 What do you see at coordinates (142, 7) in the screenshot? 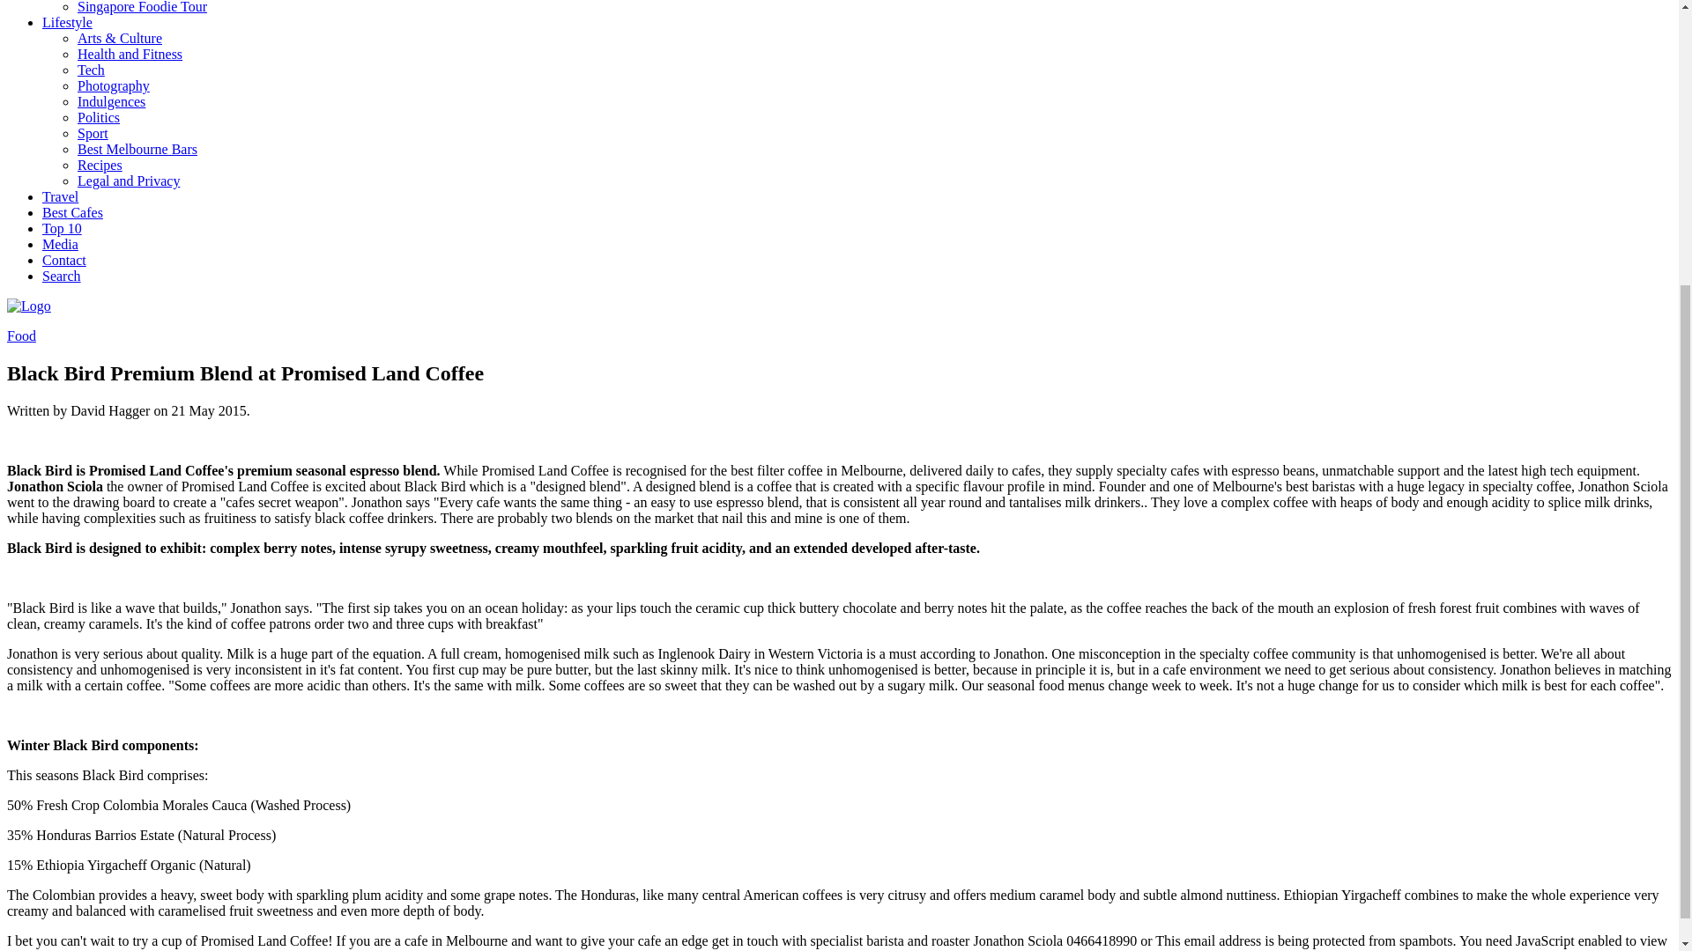
I see `Singapore Foodie Tour` at bounding box center [142, 7].